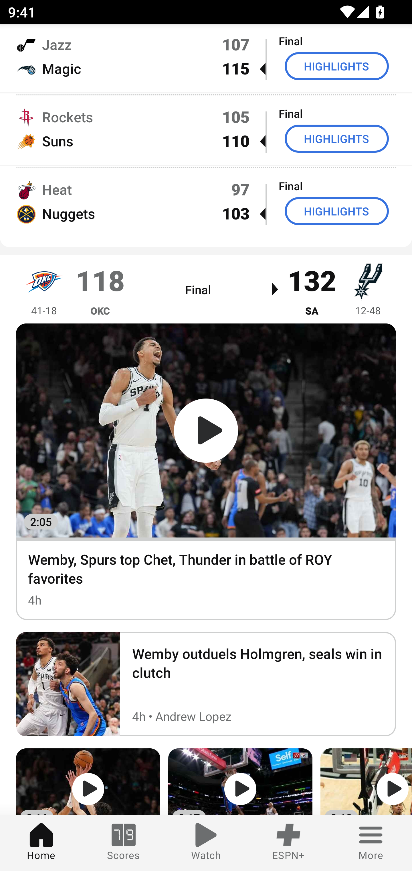 This screenshot has width=412, height=871. Describe the element at coordinates (206, 201) in the screenshot. I see `Heat 97 Final Nuggets 103  HIGHLIGHTS` at that location.